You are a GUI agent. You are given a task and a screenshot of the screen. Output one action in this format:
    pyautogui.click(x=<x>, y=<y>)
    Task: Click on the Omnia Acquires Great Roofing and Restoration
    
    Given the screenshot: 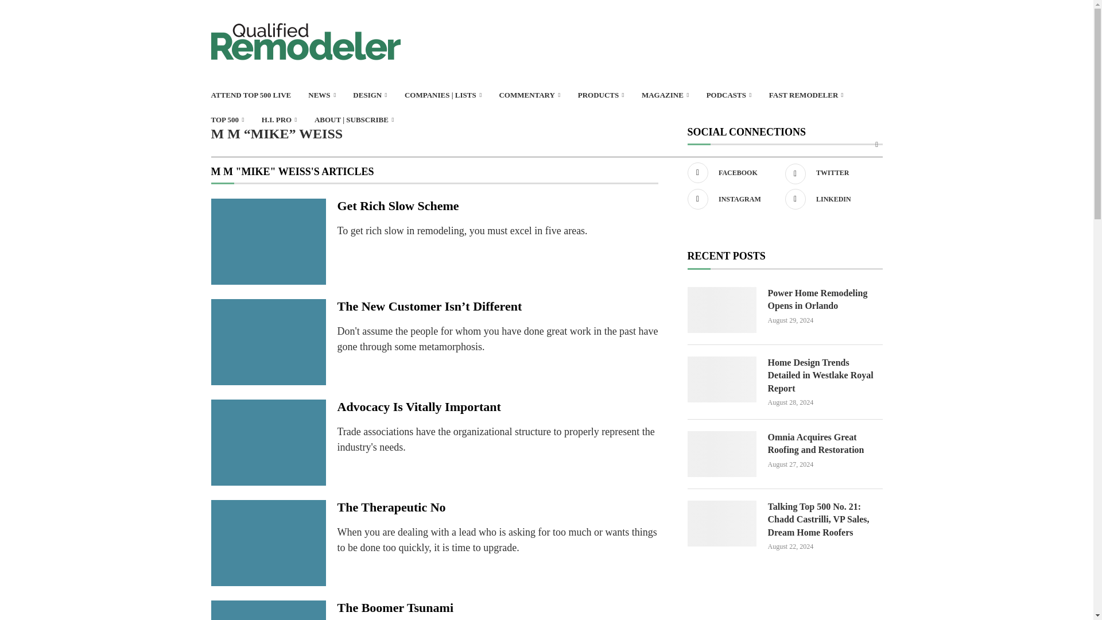 What is the action you would take?
    pyautogui.click(x=722, y=454)
    